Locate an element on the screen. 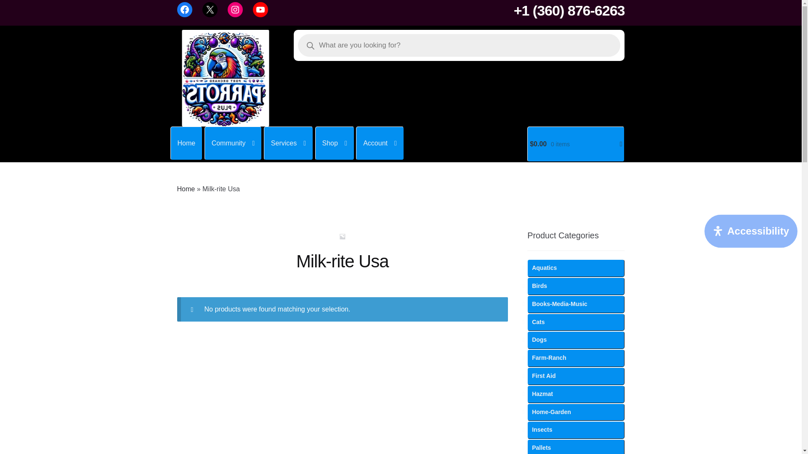 Image resolution: width=808 pixels, height=454 pixels. Facebook is located at coordinates (184, 10).